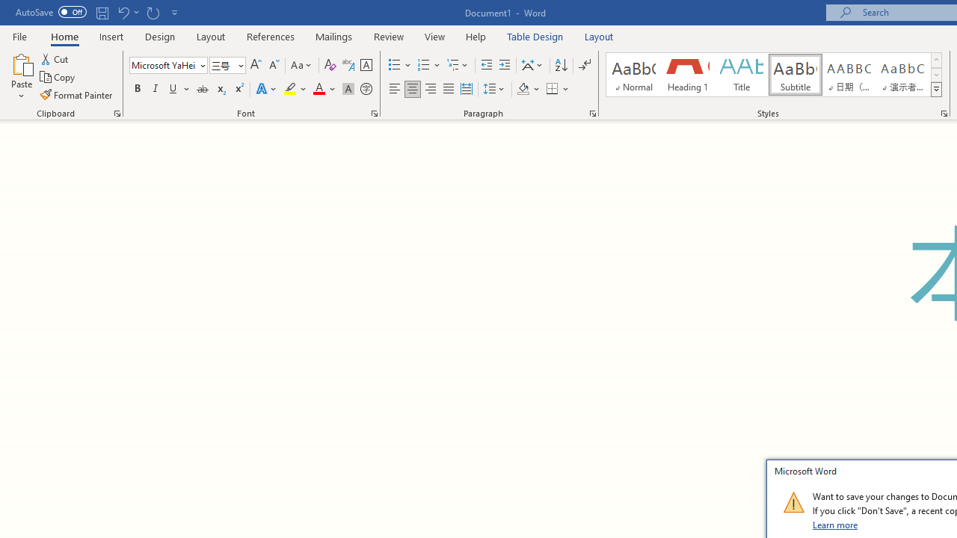 This screenshot has width=957, height=538. What do you see at coordinates (523, 90) in the screenshot?
I see `Shading RGB(0, 0, 0)` at bounding box center [523, 90].